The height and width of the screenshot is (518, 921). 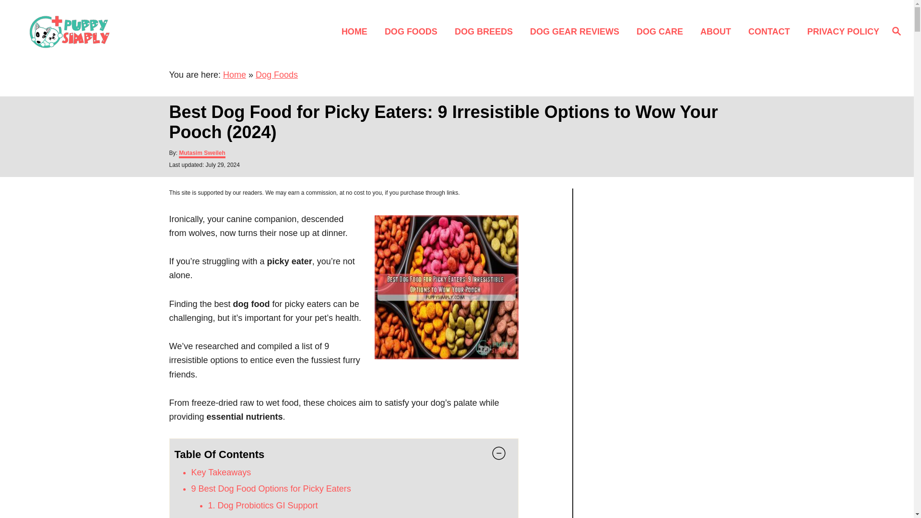 I want to click on Home, so click(x=234, y=75).